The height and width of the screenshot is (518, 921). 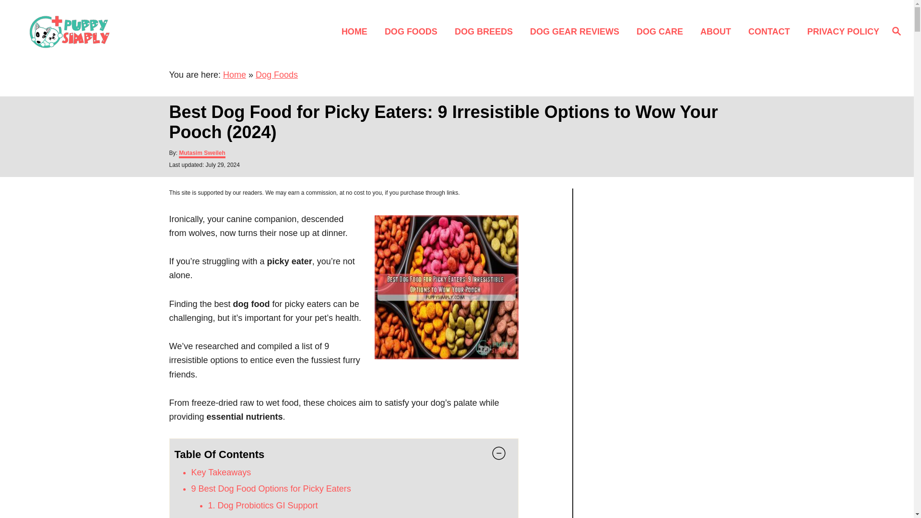 I want to click on Home, so click(x=234, y=75).